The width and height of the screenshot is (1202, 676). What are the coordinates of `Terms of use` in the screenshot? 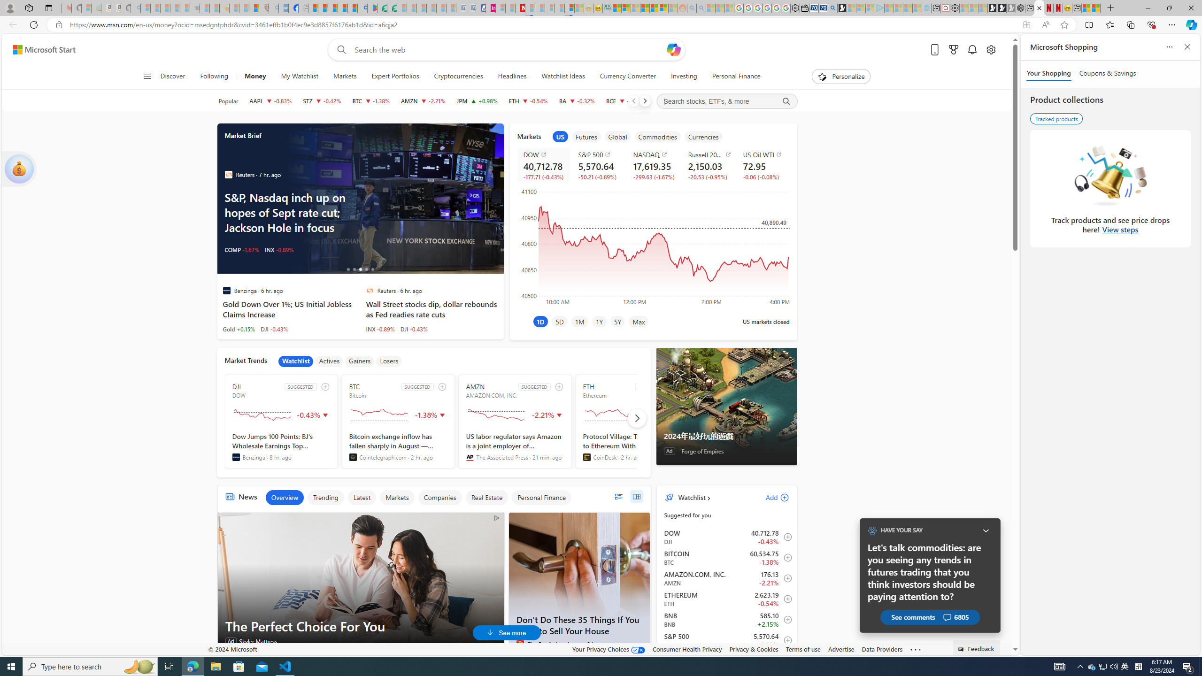 It's located at (803, 649).